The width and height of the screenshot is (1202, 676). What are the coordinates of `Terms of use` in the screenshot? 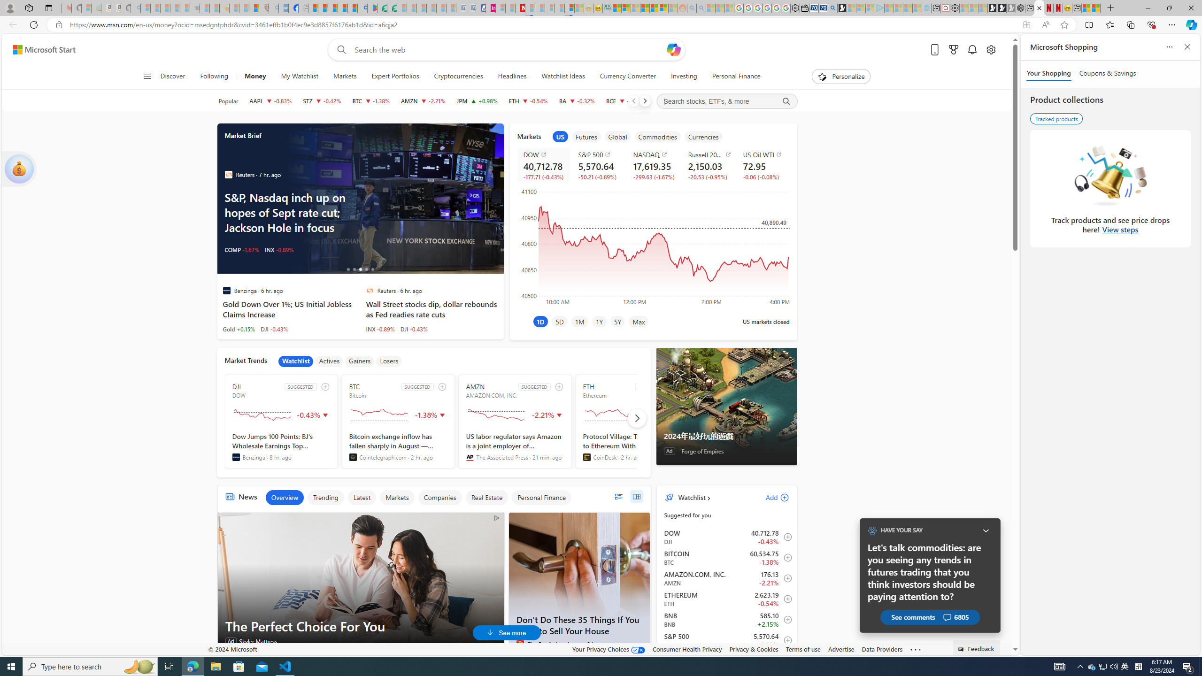 It's located at (803, 649).